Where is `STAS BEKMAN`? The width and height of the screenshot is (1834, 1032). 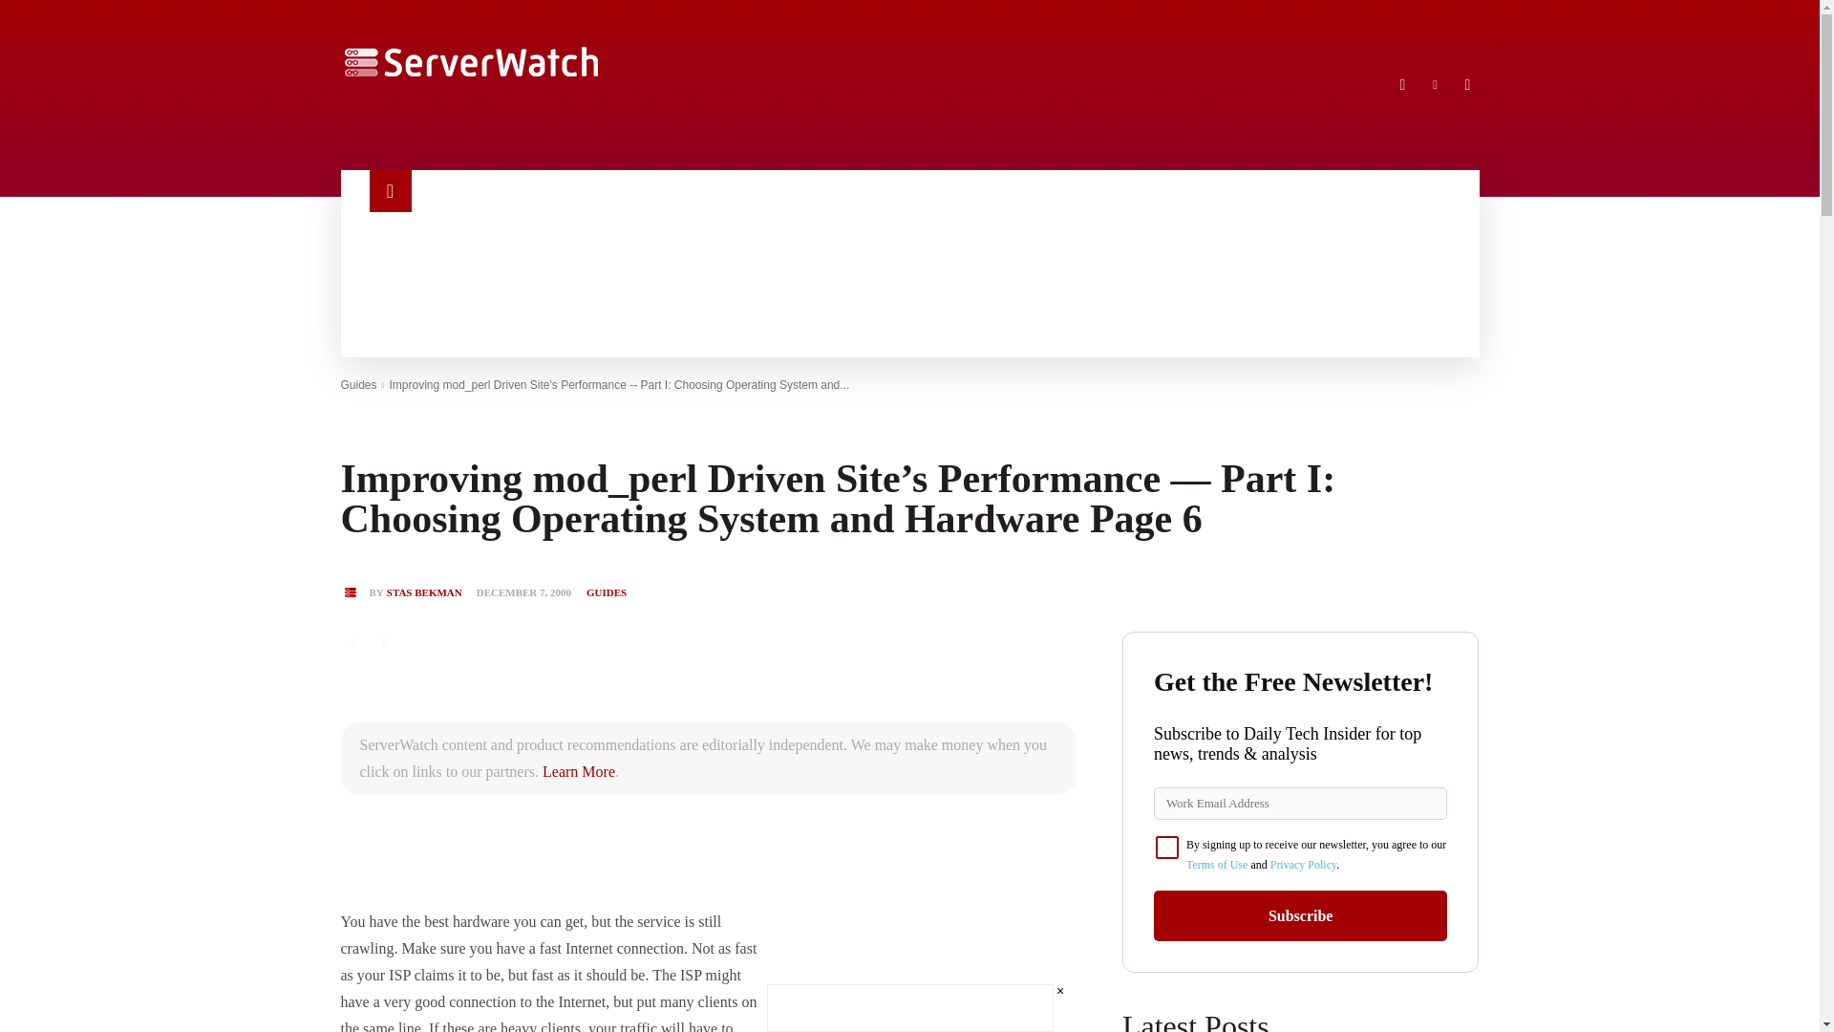
STAS BEKMAN is located at coordinates (424, 592).